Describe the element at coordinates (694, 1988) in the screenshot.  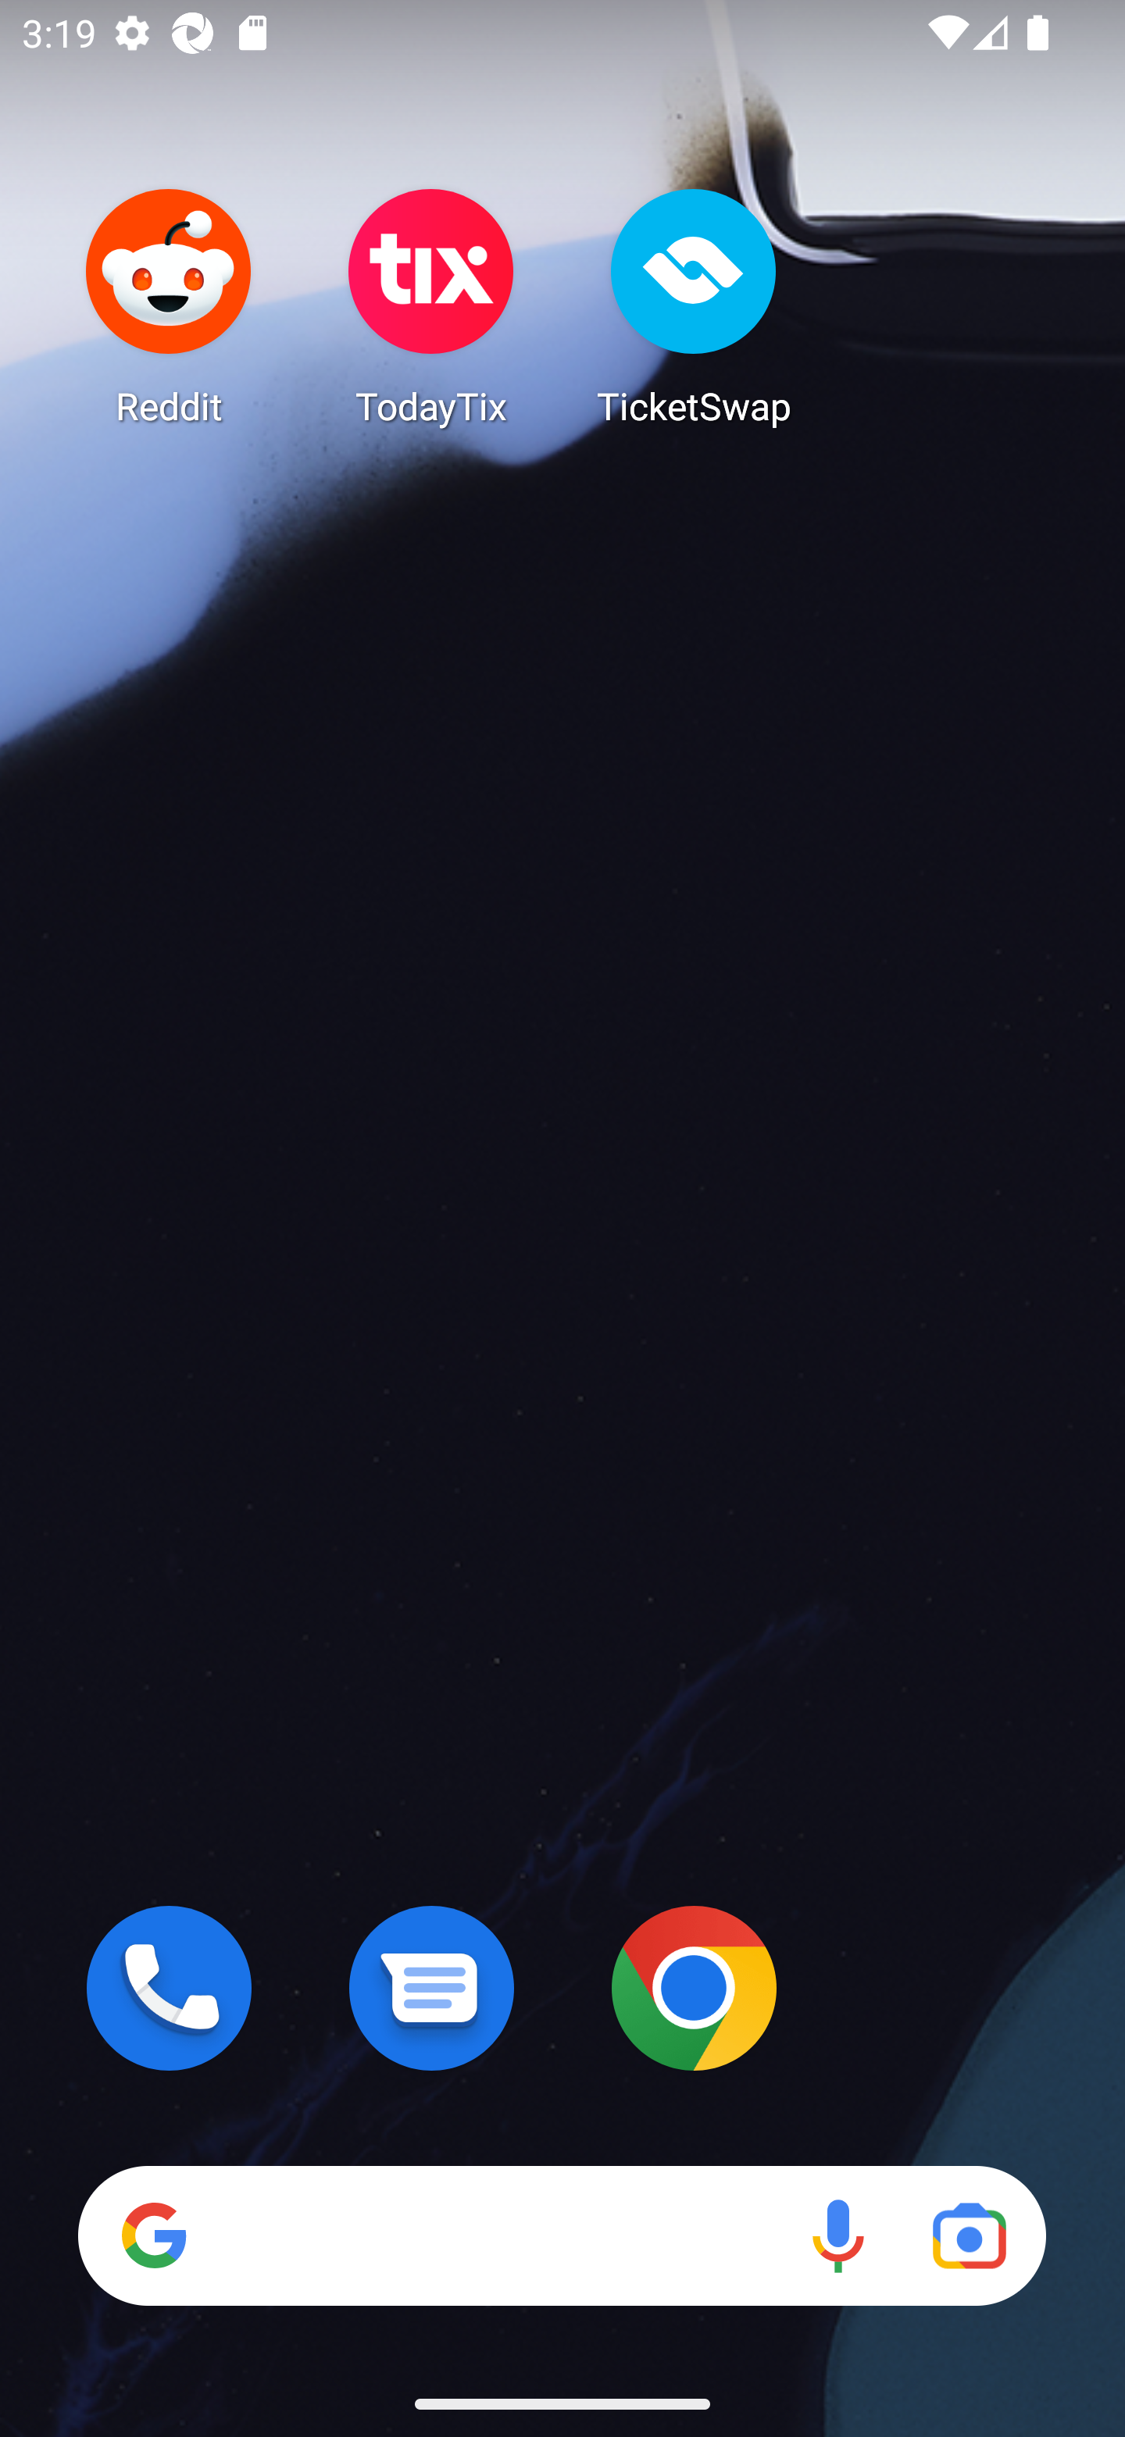
I see `Chrome` at that location.